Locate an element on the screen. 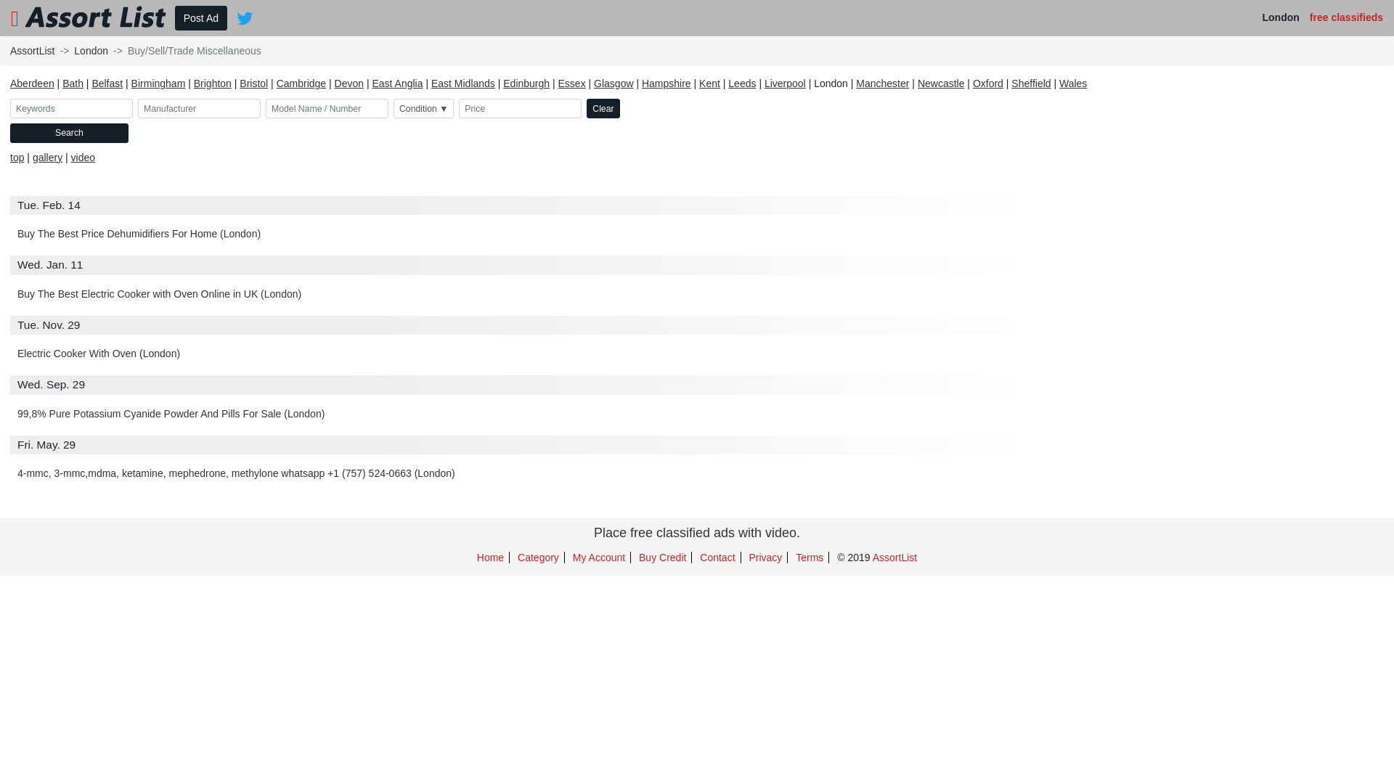 The image size is (1394, 784). Home is located at coordinates (491, 558).